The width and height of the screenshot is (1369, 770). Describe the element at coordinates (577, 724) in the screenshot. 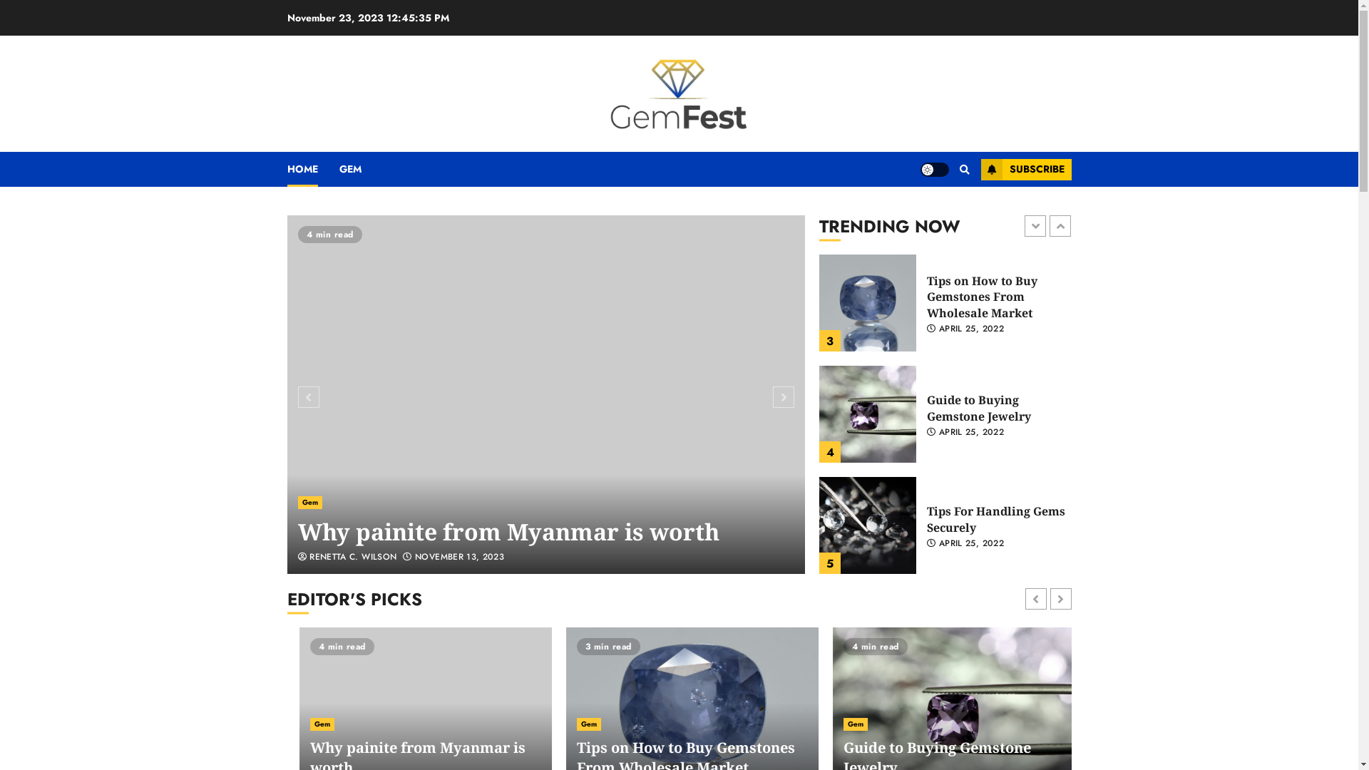

I see `Gem` at that location.